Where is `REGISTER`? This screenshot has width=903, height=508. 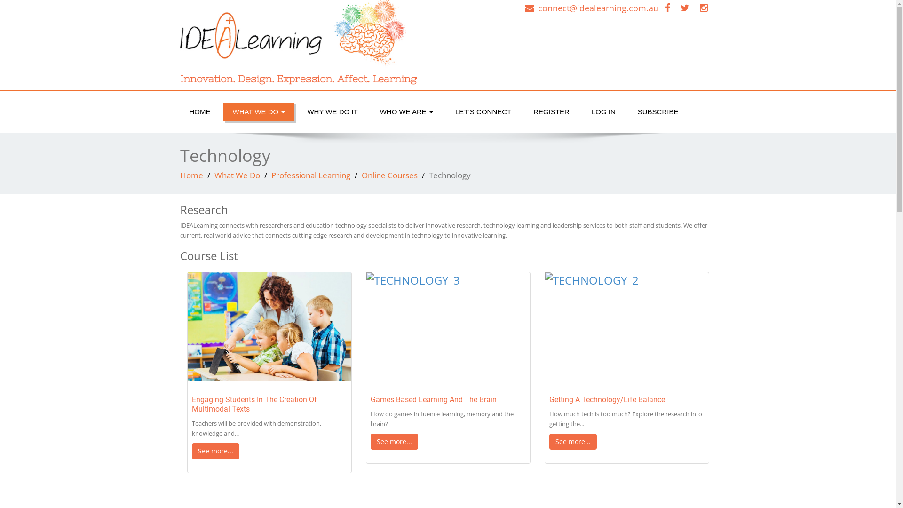
REGISTER is located at coordinates (551, 112).